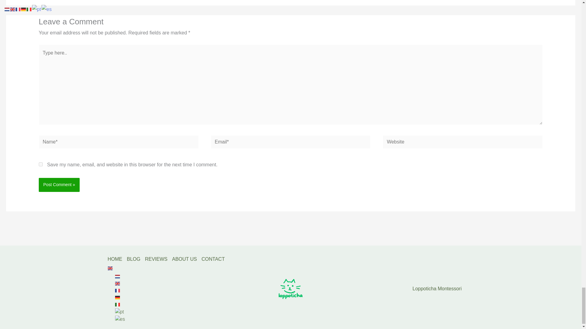 The height and width of the screenshot is (329, 586). Describe the element at coordinates (122, 283) in the screenshot. I see `English` at that location.